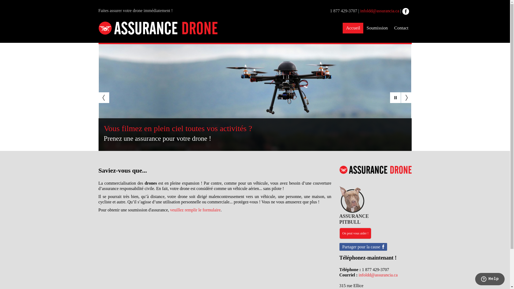 The image size is (514, 289). I want to click on veuillez remplir le formulaire, so click(195, 210).